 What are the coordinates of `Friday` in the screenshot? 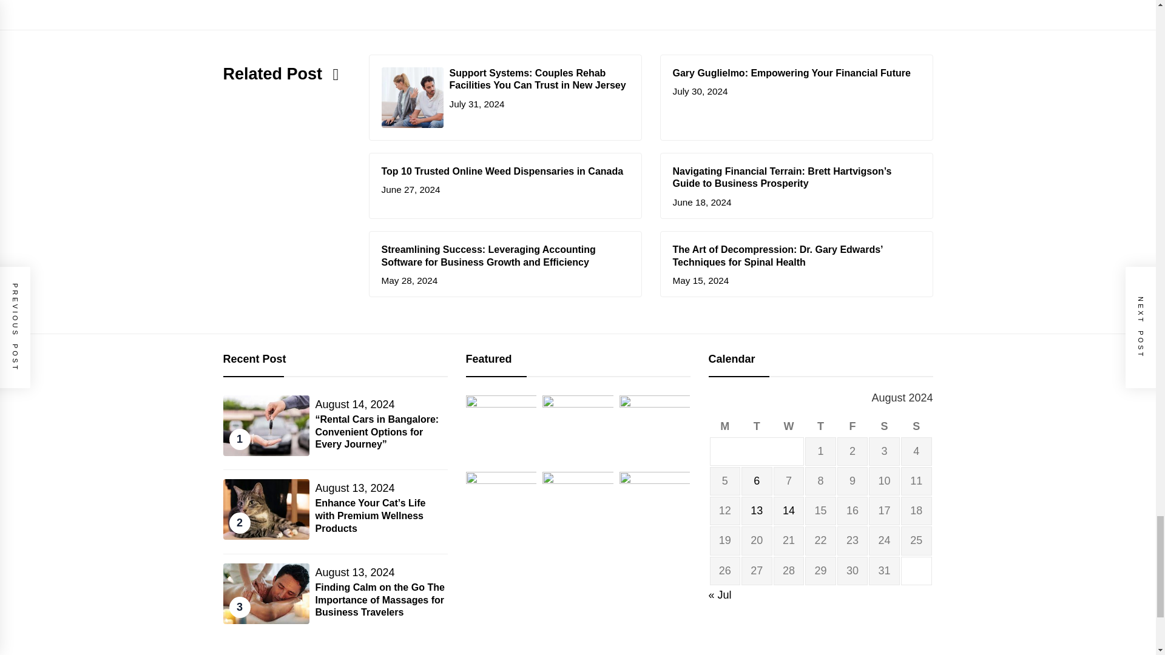 It's located at (853, 426).